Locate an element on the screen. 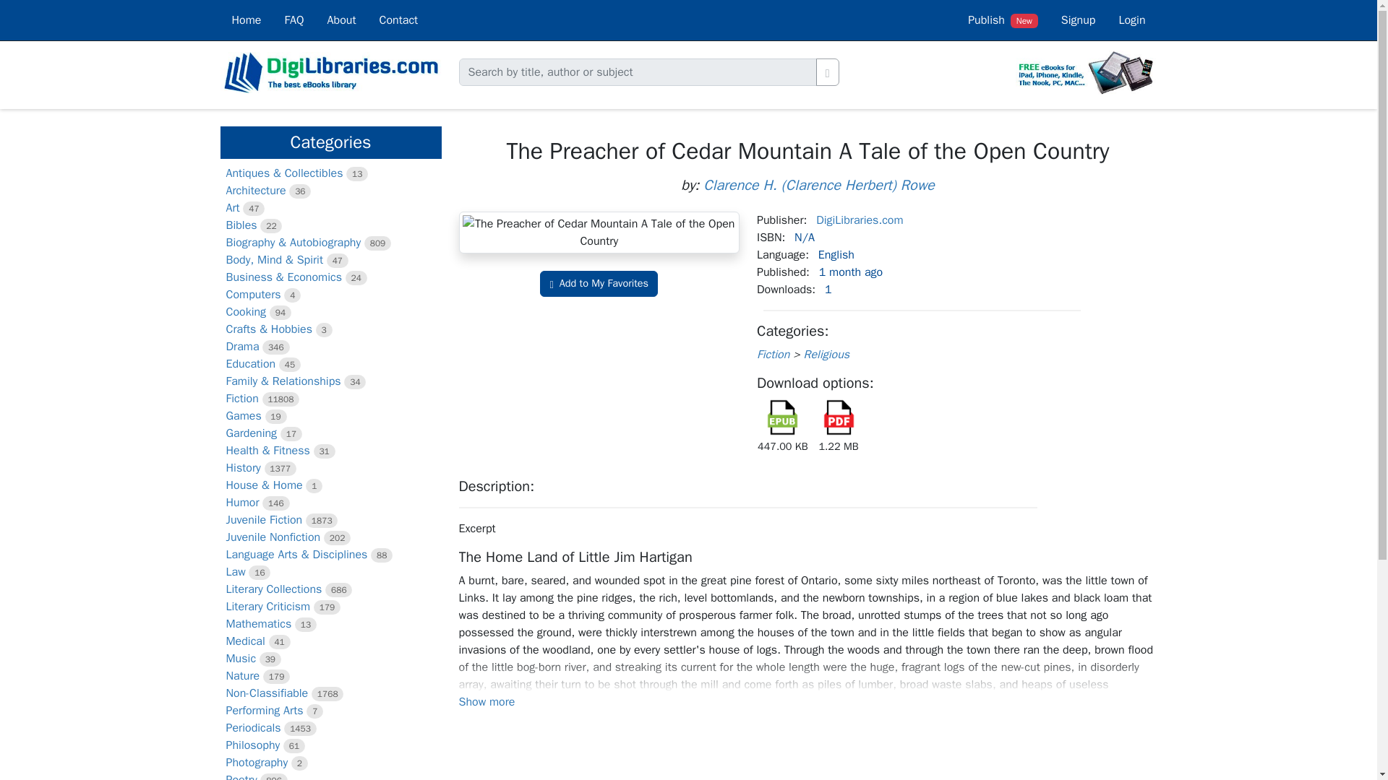  FAQ is located at coordinates (294, 20).